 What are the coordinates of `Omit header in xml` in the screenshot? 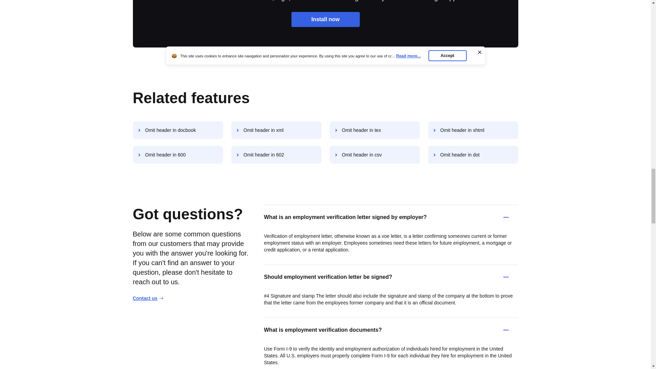 It's located at (276, 130).